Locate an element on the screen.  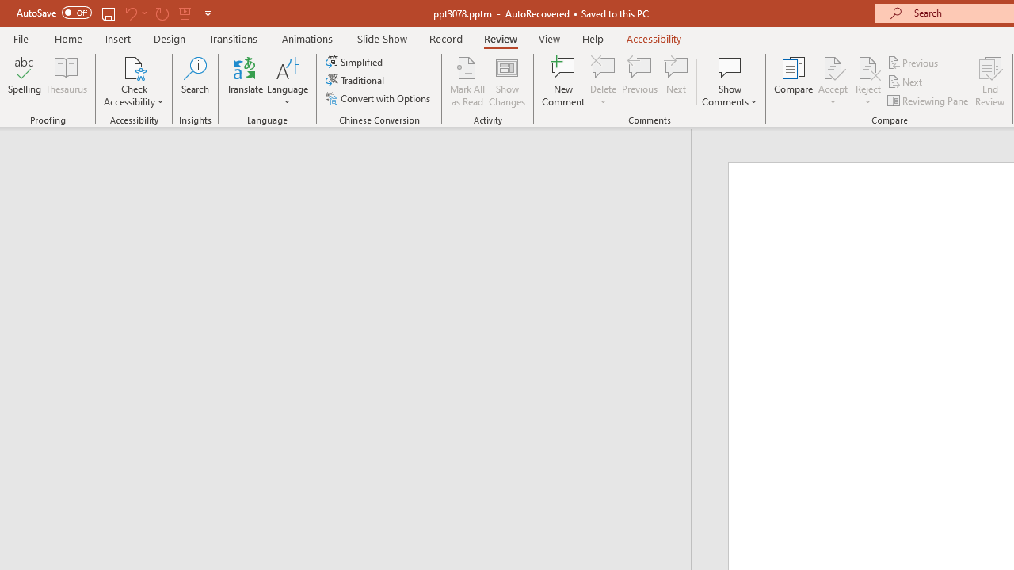
Check Accessibility is located at coordinates (134, 81).